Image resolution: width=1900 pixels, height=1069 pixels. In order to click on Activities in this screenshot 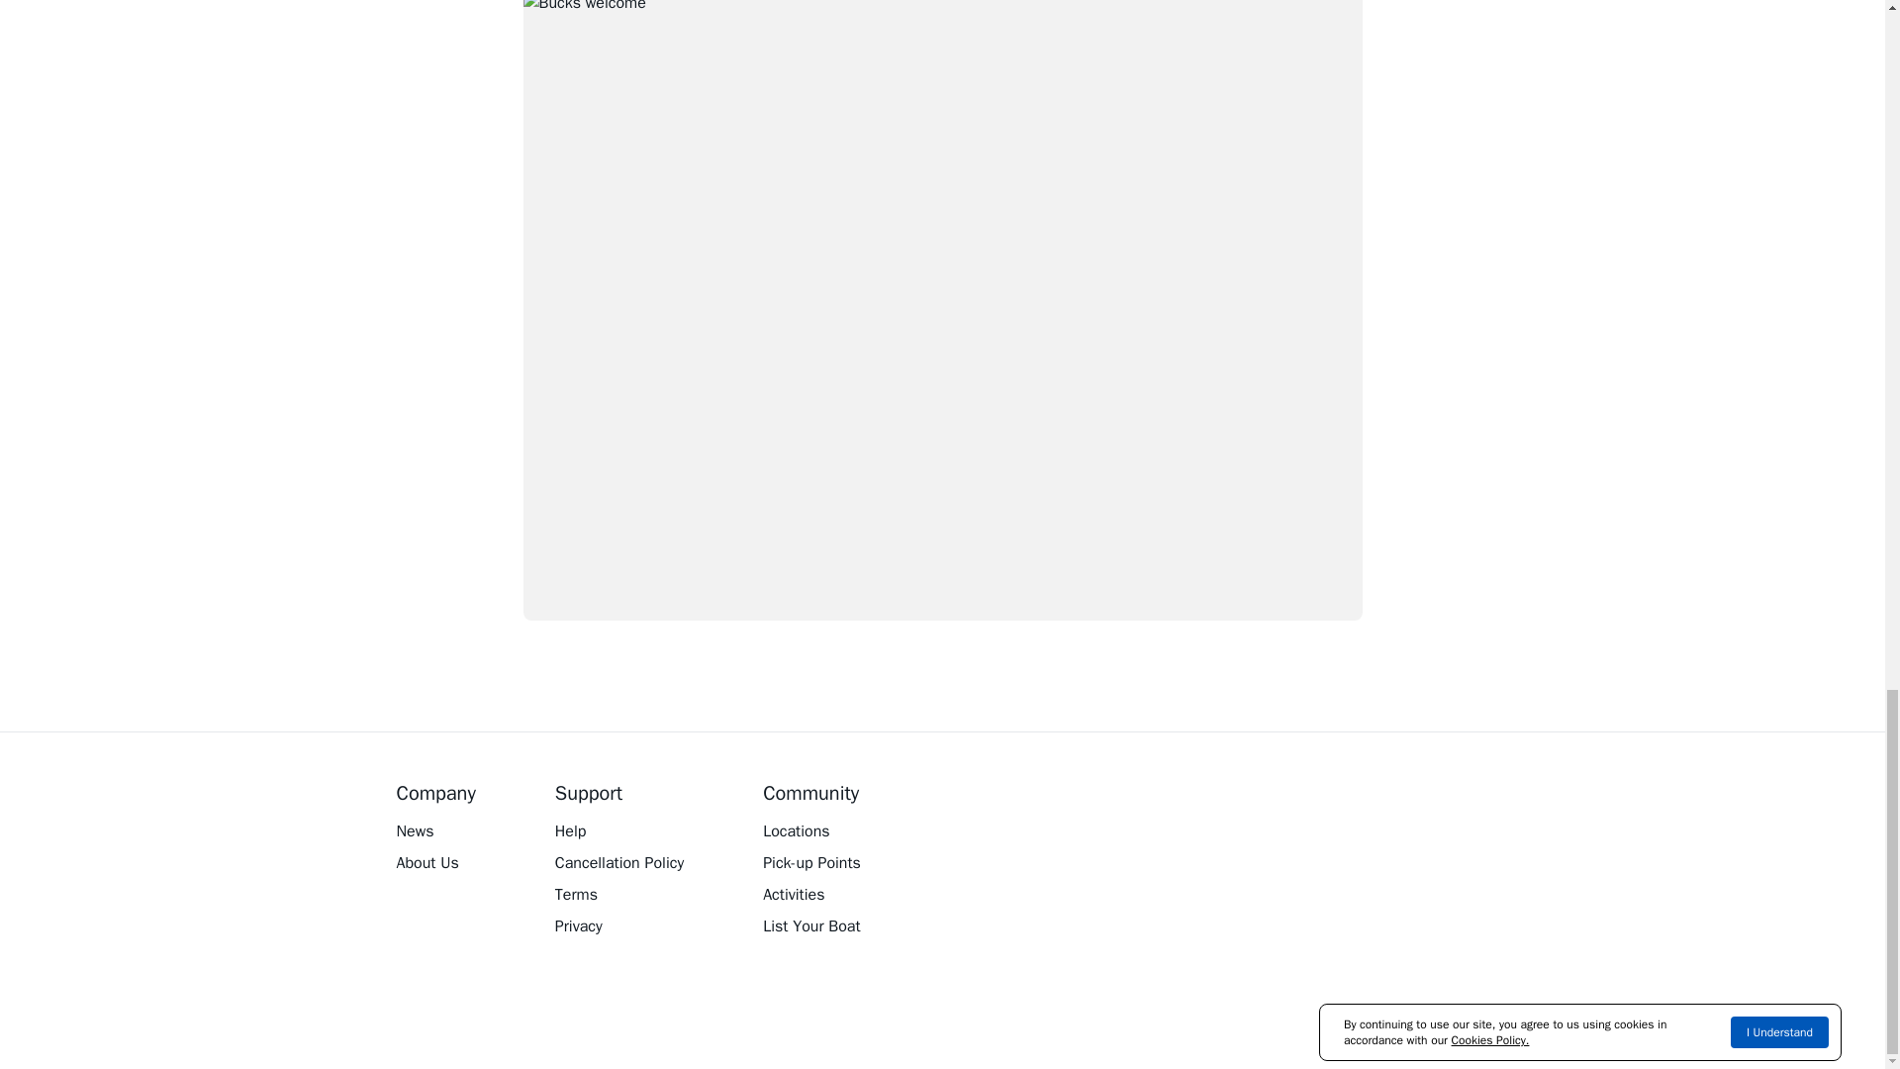, I will do `click(811, 895)`.